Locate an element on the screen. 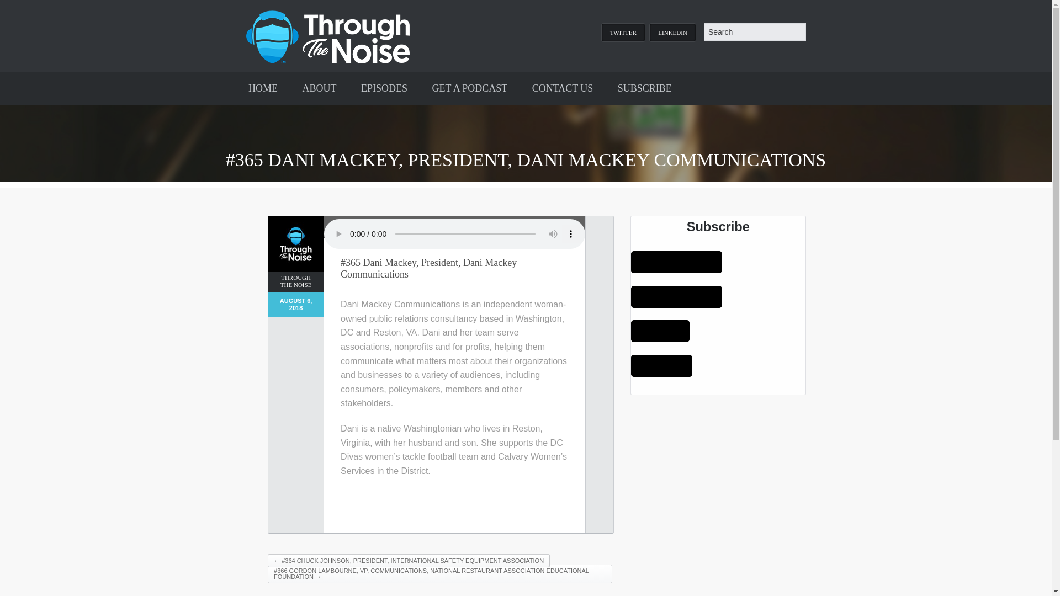 The image size is (1060, 596). GET A PODCAST is located at coordinates (469, 88).